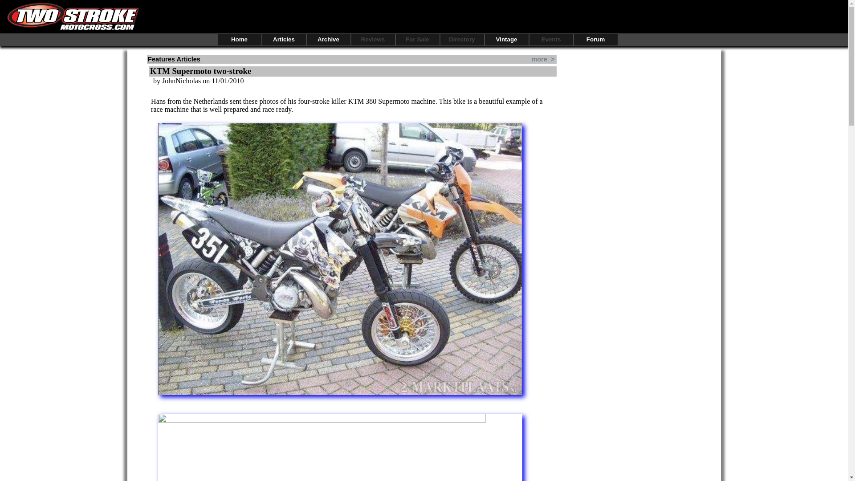 Image resolution: width=855 pixels, height=481 pixels. What do you see at coordinates (239, 39) in the screenshot?
I see `Home` at bounding box center [239, 39].